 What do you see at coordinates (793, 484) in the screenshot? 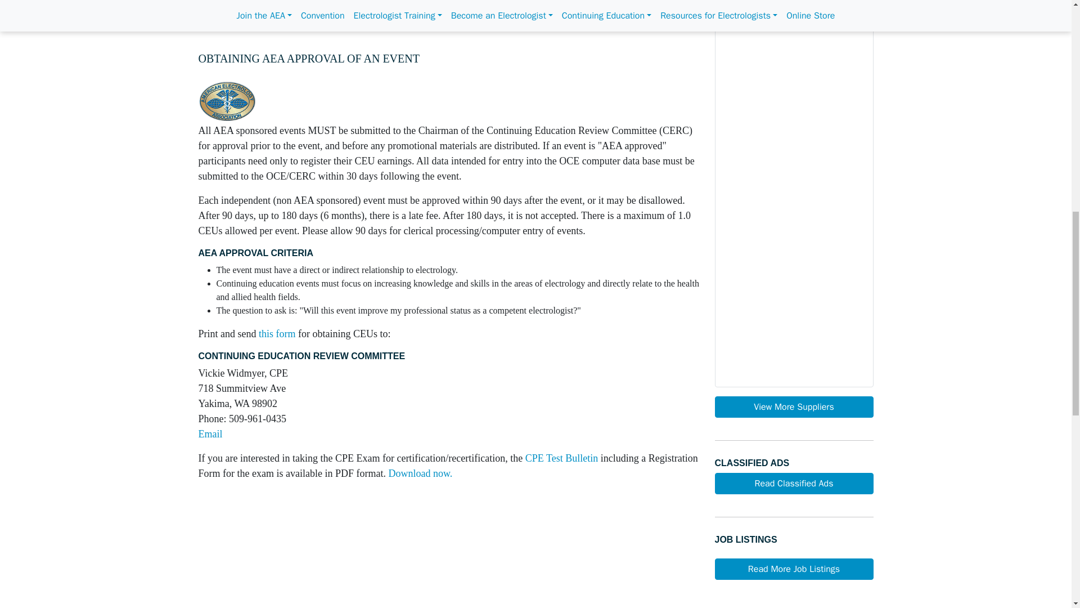
I see `Classified Ads` at bounding box center [793, 484].